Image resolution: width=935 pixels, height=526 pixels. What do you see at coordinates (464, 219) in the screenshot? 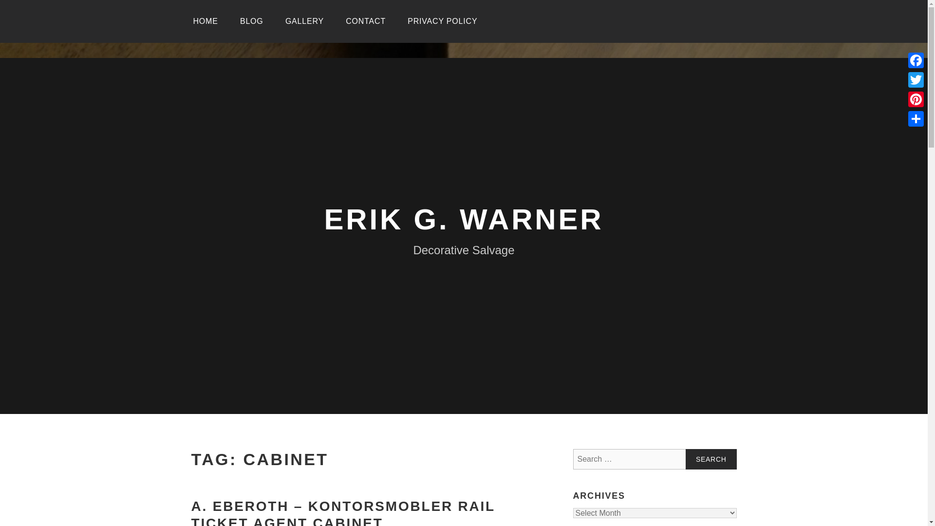
I see `ERIK G. WARNER` at bounding box center [464, 219].